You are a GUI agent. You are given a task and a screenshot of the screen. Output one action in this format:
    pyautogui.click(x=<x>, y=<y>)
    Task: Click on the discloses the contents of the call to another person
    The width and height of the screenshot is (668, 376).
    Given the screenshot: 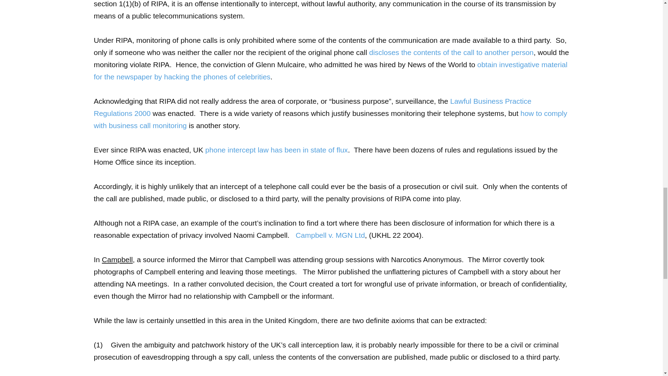 What is the action you would take?
    pyautogui.click(x=452, y=52)
    